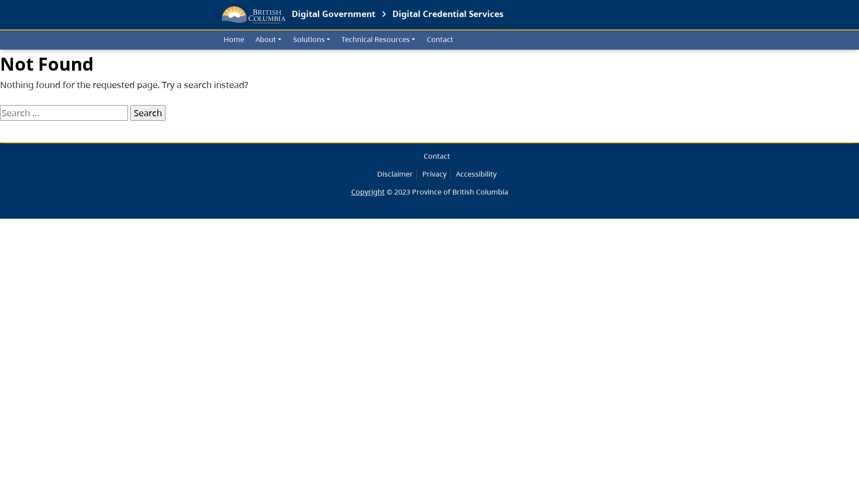  Describe the element at coordinates (148, 113) in the screenshot. I see `Search` at that location.